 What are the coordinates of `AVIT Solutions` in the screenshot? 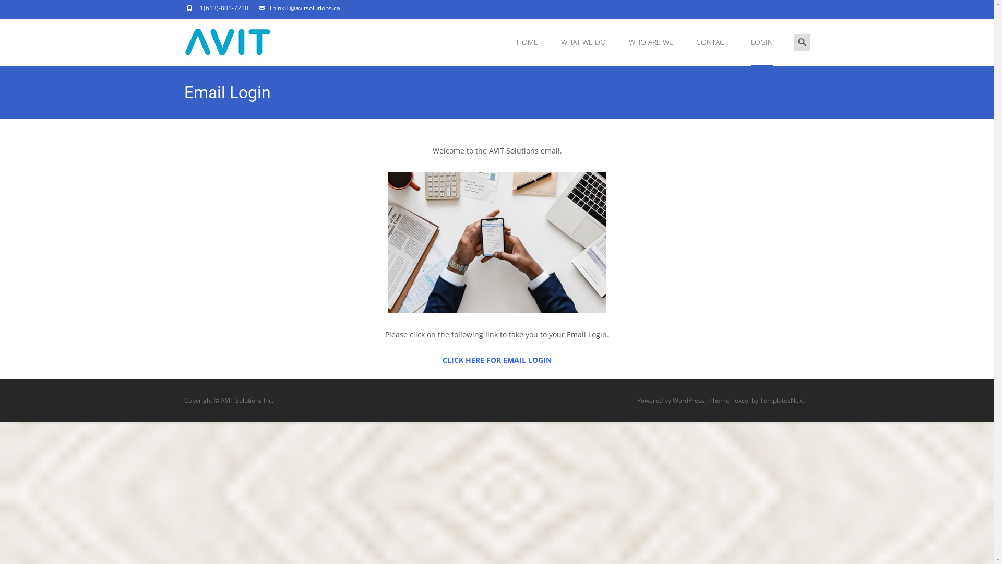 It's located at (219, 40).